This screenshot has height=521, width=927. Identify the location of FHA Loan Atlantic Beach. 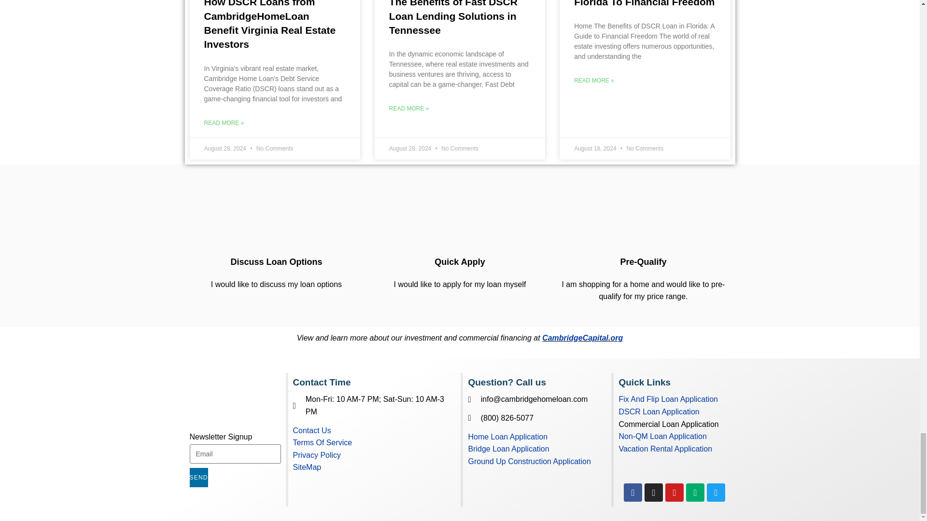
(276, 219).